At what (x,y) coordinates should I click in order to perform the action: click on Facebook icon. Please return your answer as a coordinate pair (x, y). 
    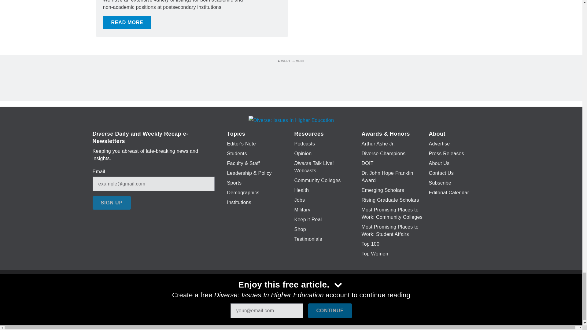
    Looking at the image, I should click on (256, 293).